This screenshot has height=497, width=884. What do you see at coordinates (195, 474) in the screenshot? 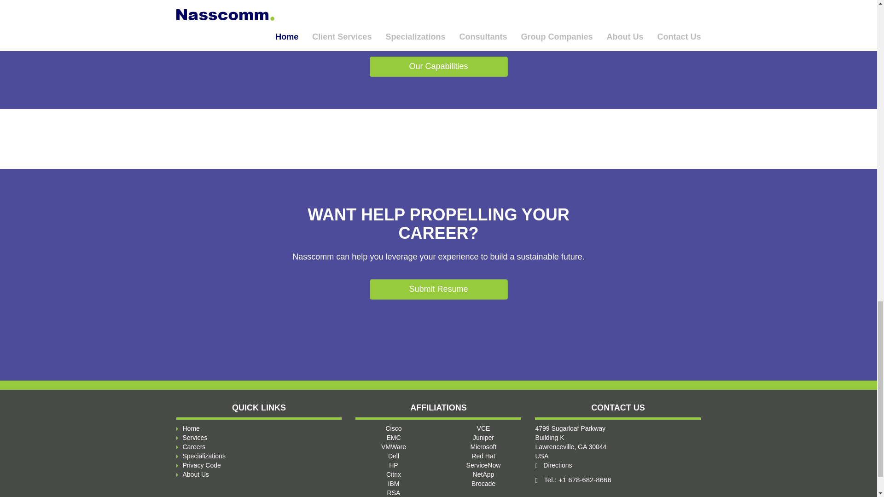
I see `Home` at bounding box center [195, 474].